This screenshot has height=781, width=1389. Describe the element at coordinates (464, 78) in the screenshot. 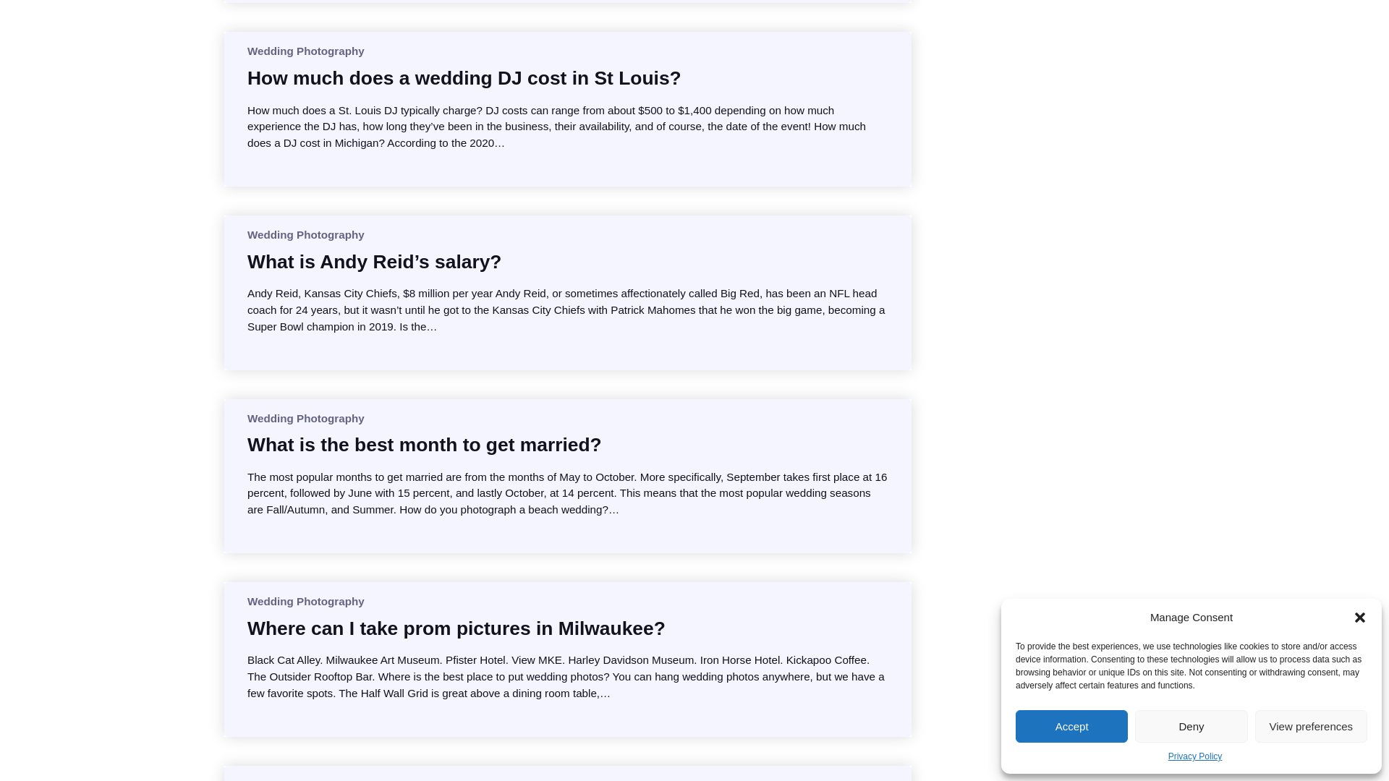

I see `How much does a wedding DJ cost in St Louis?` at that location.